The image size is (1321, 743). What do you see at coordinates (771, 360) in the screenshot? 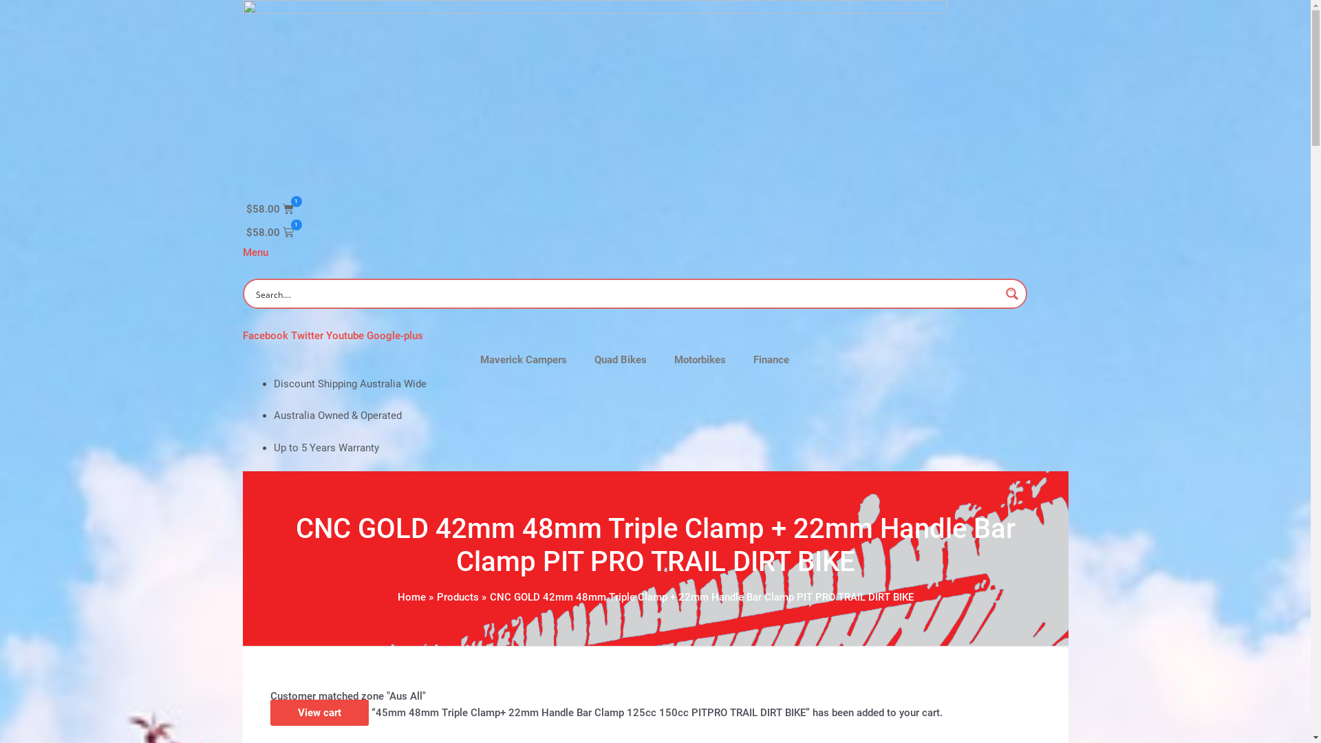
I see `Finance` at bounding box center [771, 360].